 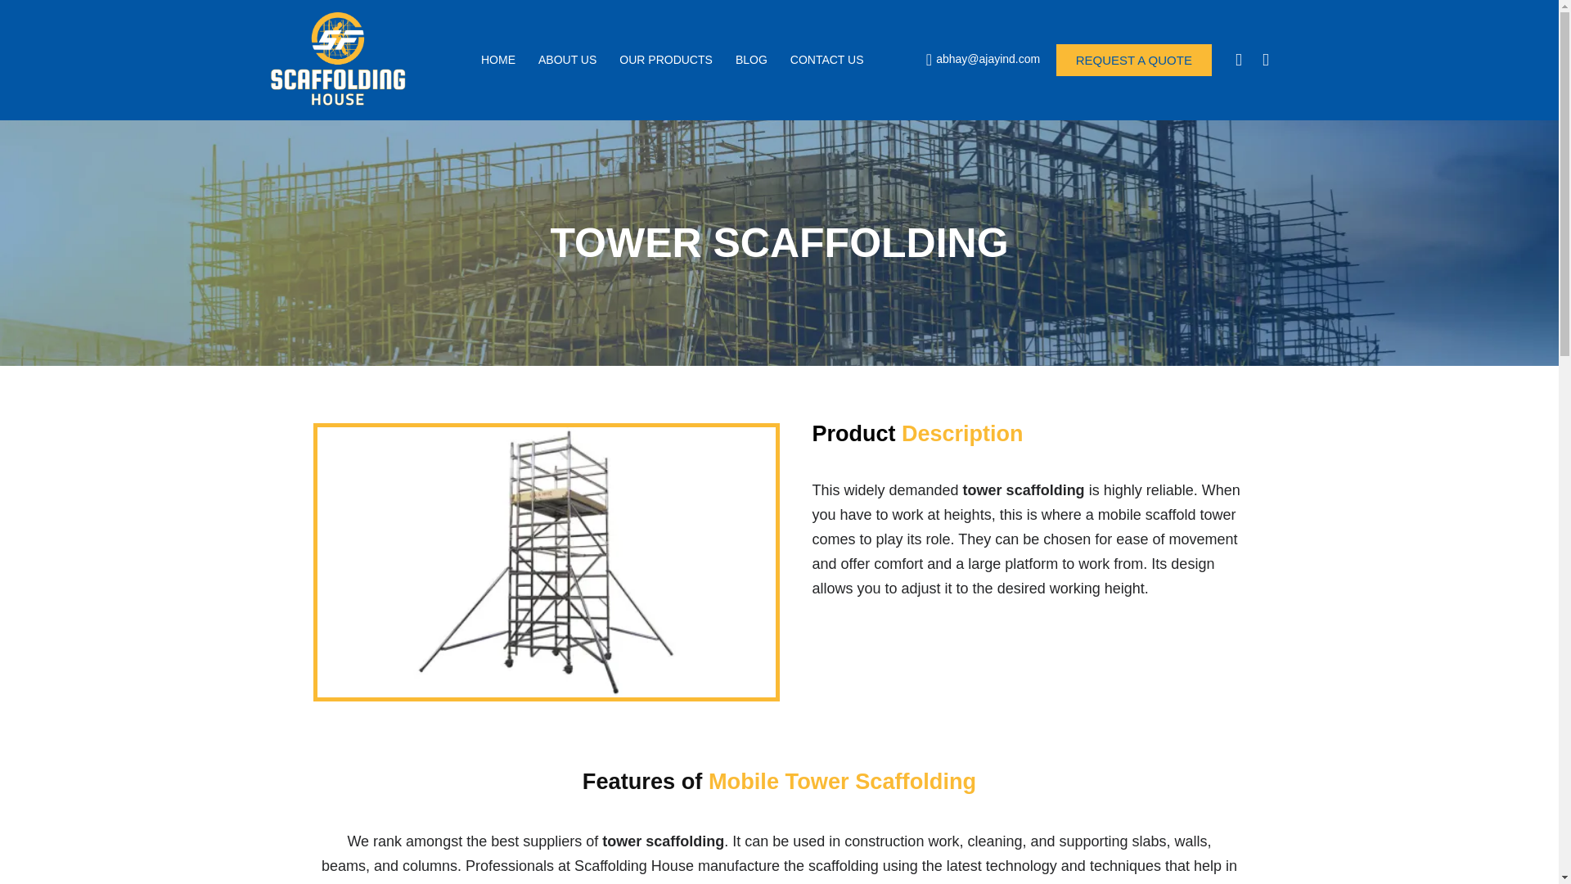 What do you see at coordinates (1133, 60) in the screenshot?
I see `REQUEST A QUOTE` at bounding box center [1133, 60].